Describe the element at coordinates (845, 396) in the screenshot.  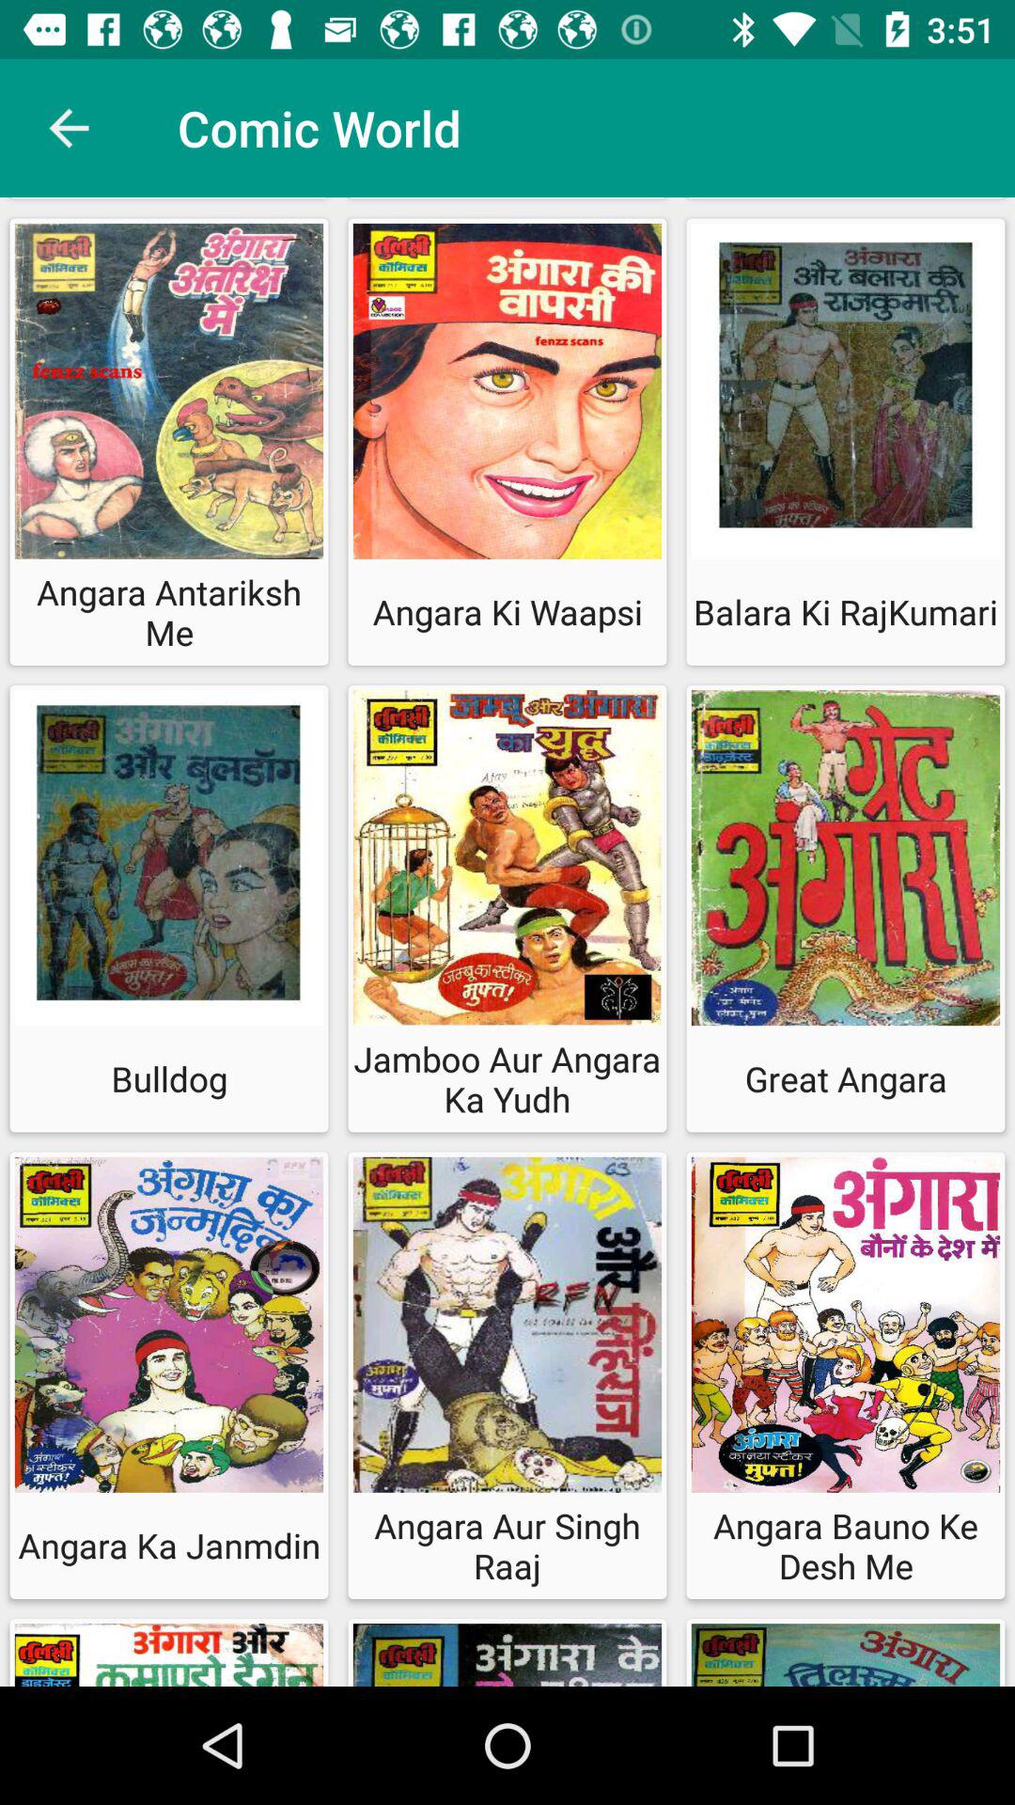
I see `the third image of first row` at that location.